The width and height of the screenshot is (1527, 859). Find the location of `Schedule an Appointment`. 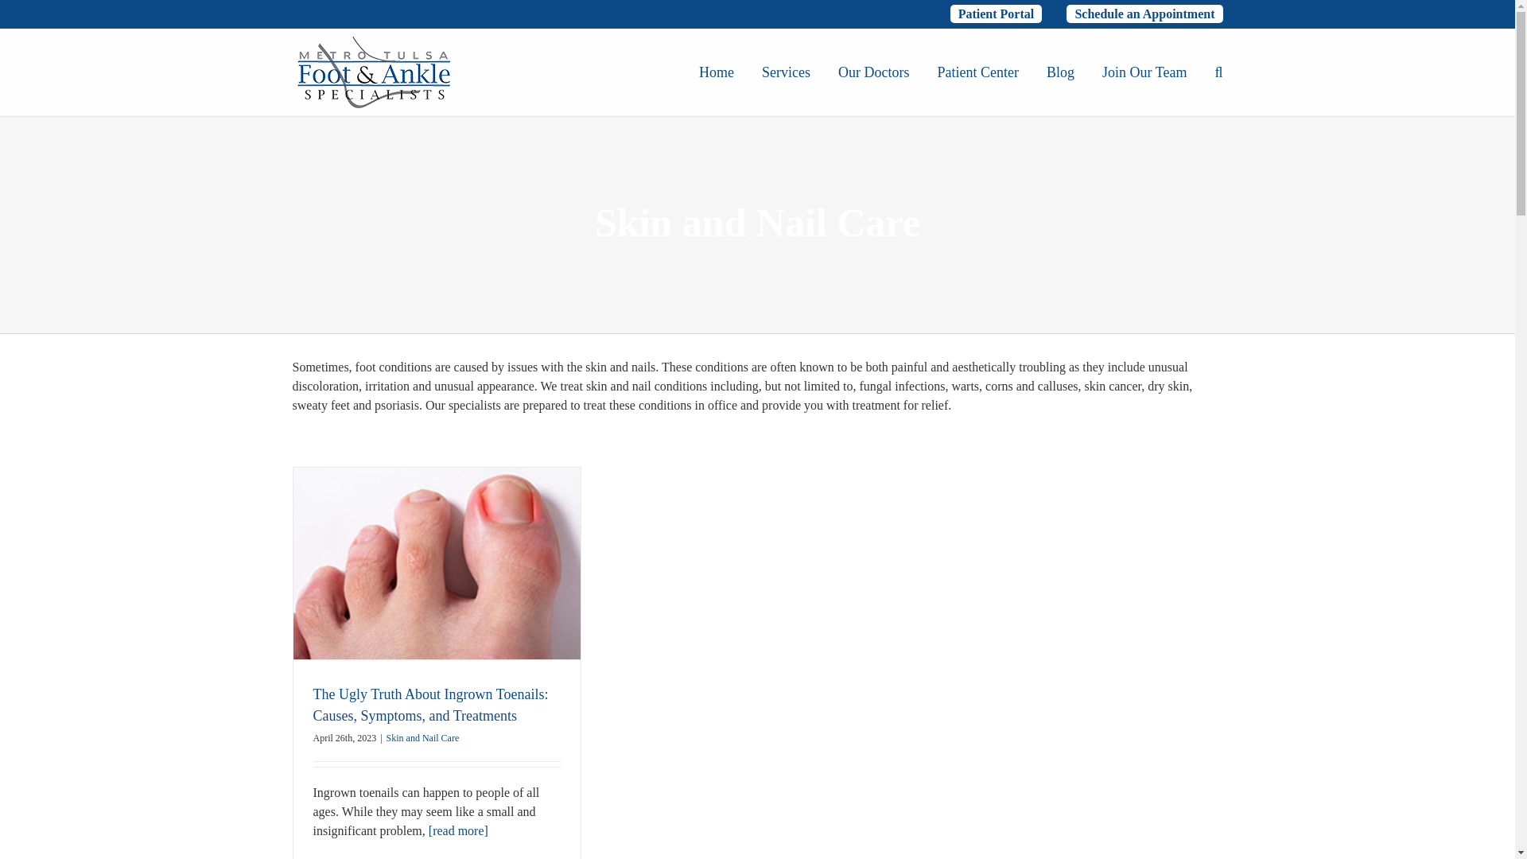

Schedule an Appointment is located at coordinates (1144, 14).